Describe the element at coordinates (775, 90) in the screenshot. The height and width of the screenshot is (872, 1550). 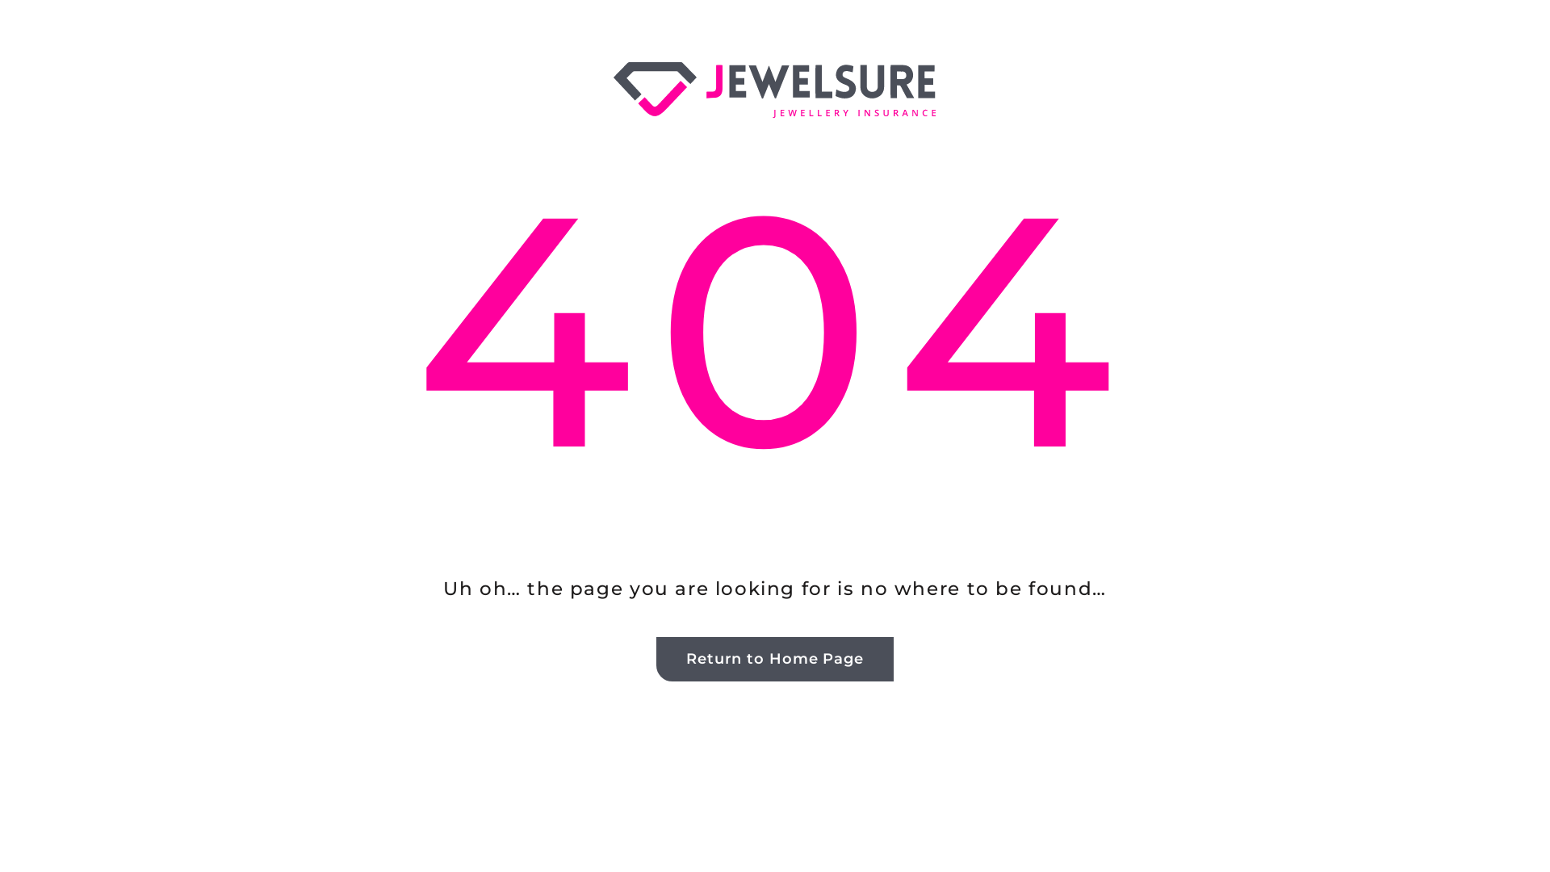
I see `Jewelsure Jewellery Insurance` at that location.